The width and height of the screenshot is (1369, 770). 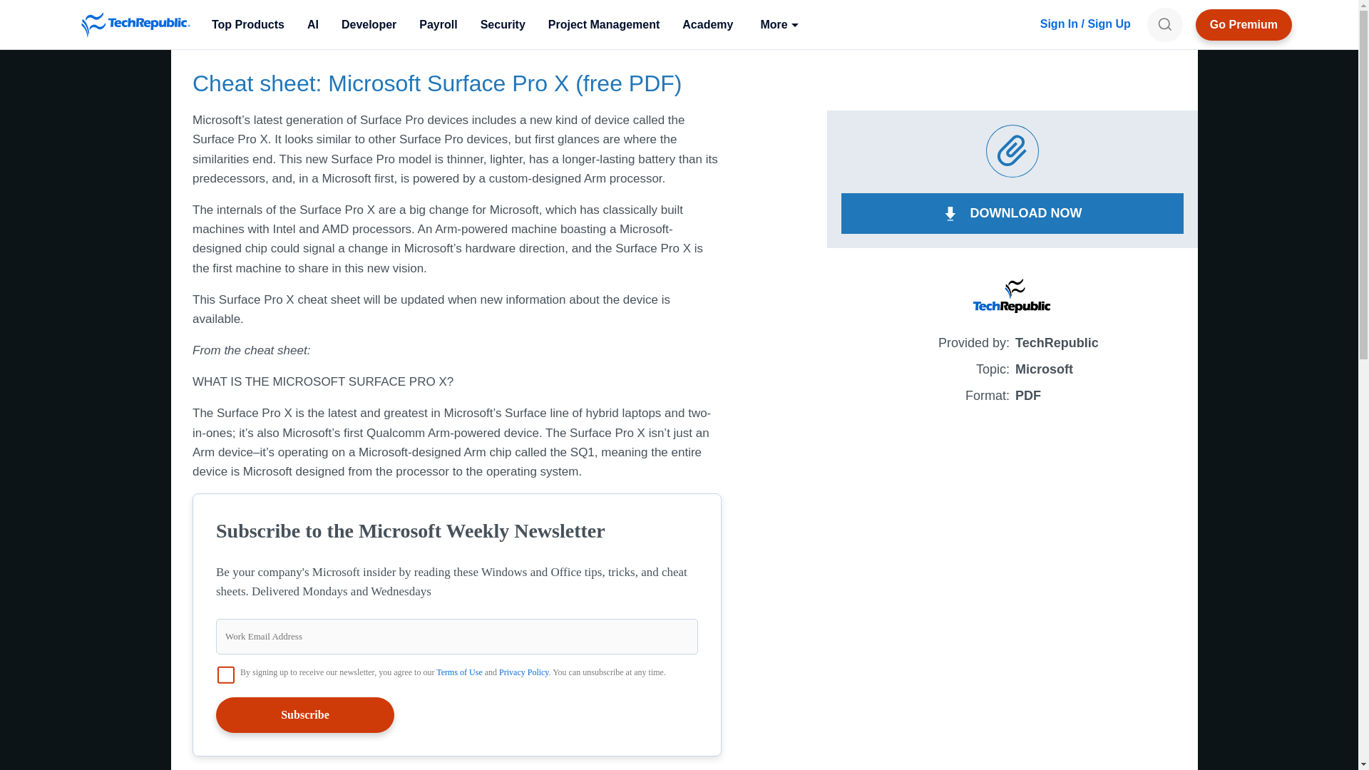 What do you see at coordinates (1012, 214) in the screenshot?
I see `DOWNLOAD NOW` at bounding box center [1012, 214].